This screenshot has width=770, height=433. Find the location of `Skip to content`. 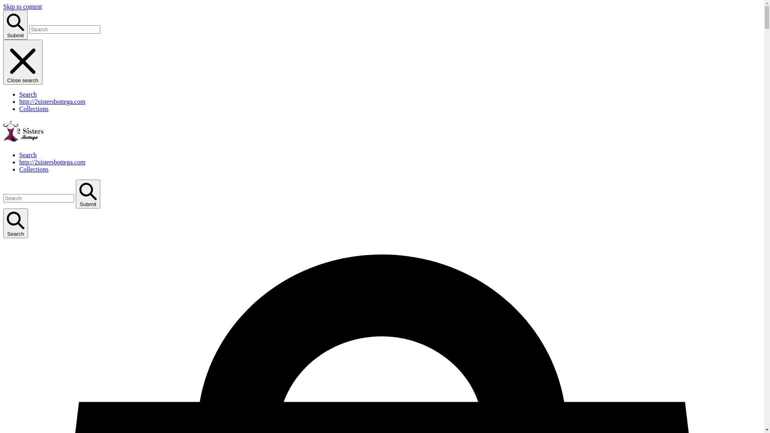

Skip to content is located at coordinates (22, 6).